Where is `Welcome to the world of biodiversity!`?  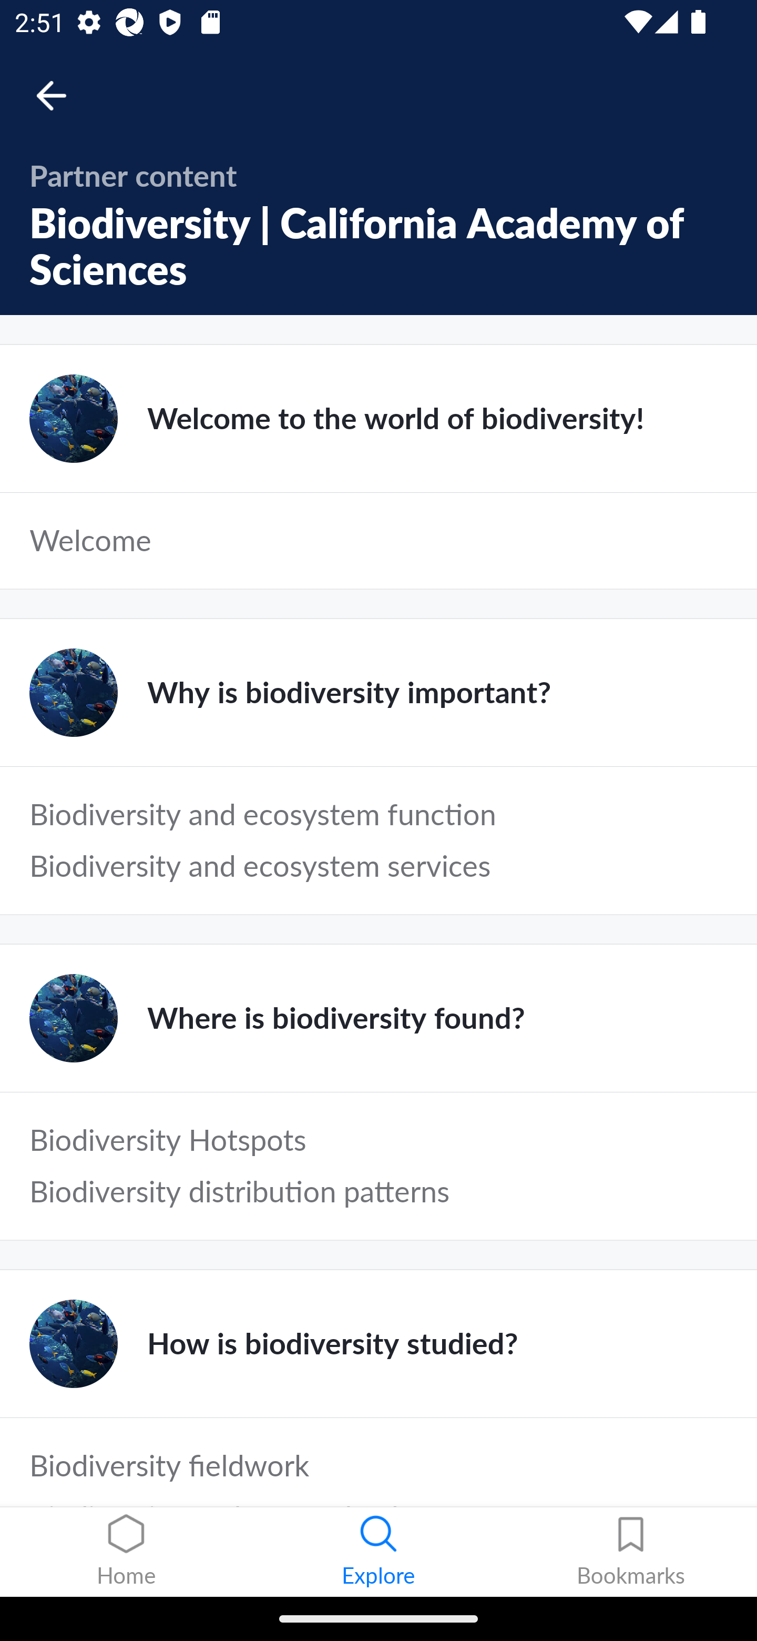 Welcome to the world of biodiversity! is located at coordinates (378, 419).